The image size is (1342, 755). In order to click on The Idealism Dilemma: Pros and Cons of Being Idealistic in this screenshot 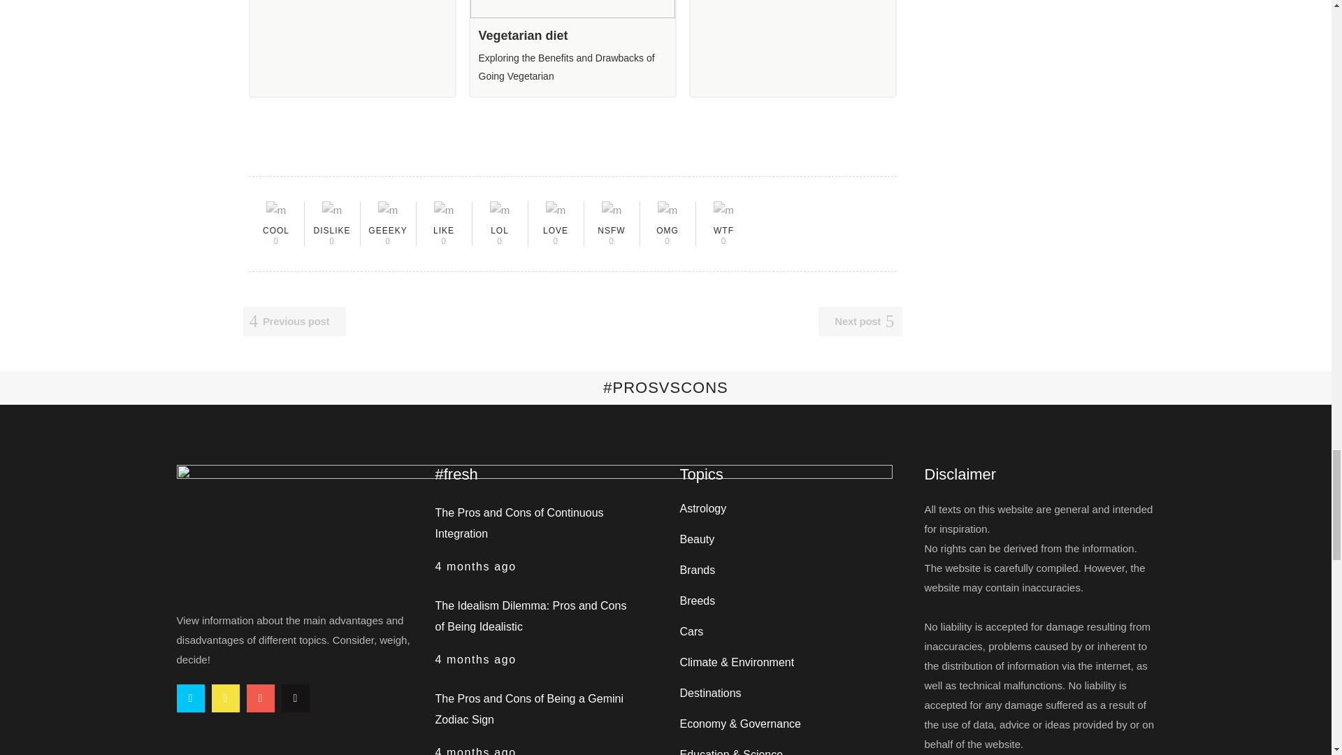, I will do `click(531, 616)`.